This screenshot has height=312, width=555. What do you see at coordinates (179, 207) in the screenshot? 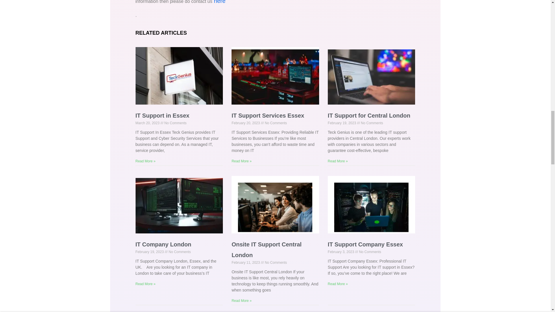
I see `5 Benefits of Web Filtering for your Business 153` at bounding box center [179, 207].